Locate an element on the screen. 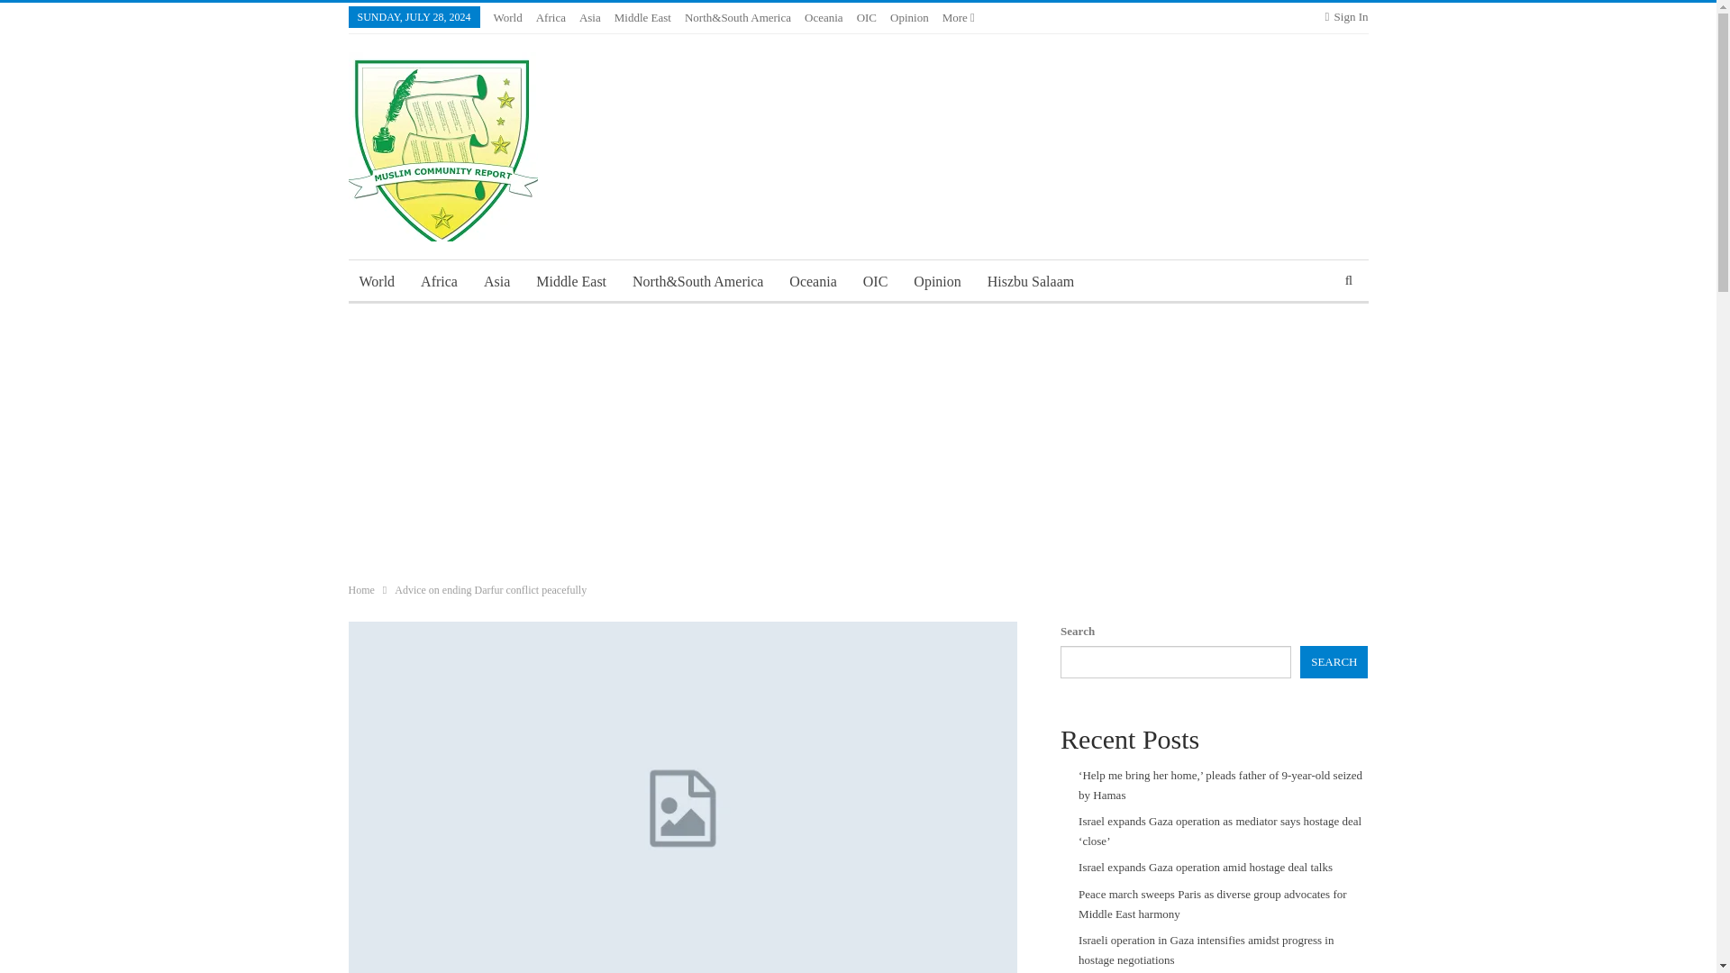 Image resolution: width=1730 pixels, height=973 pixels. Oceania is located at coordinates (824, 17).